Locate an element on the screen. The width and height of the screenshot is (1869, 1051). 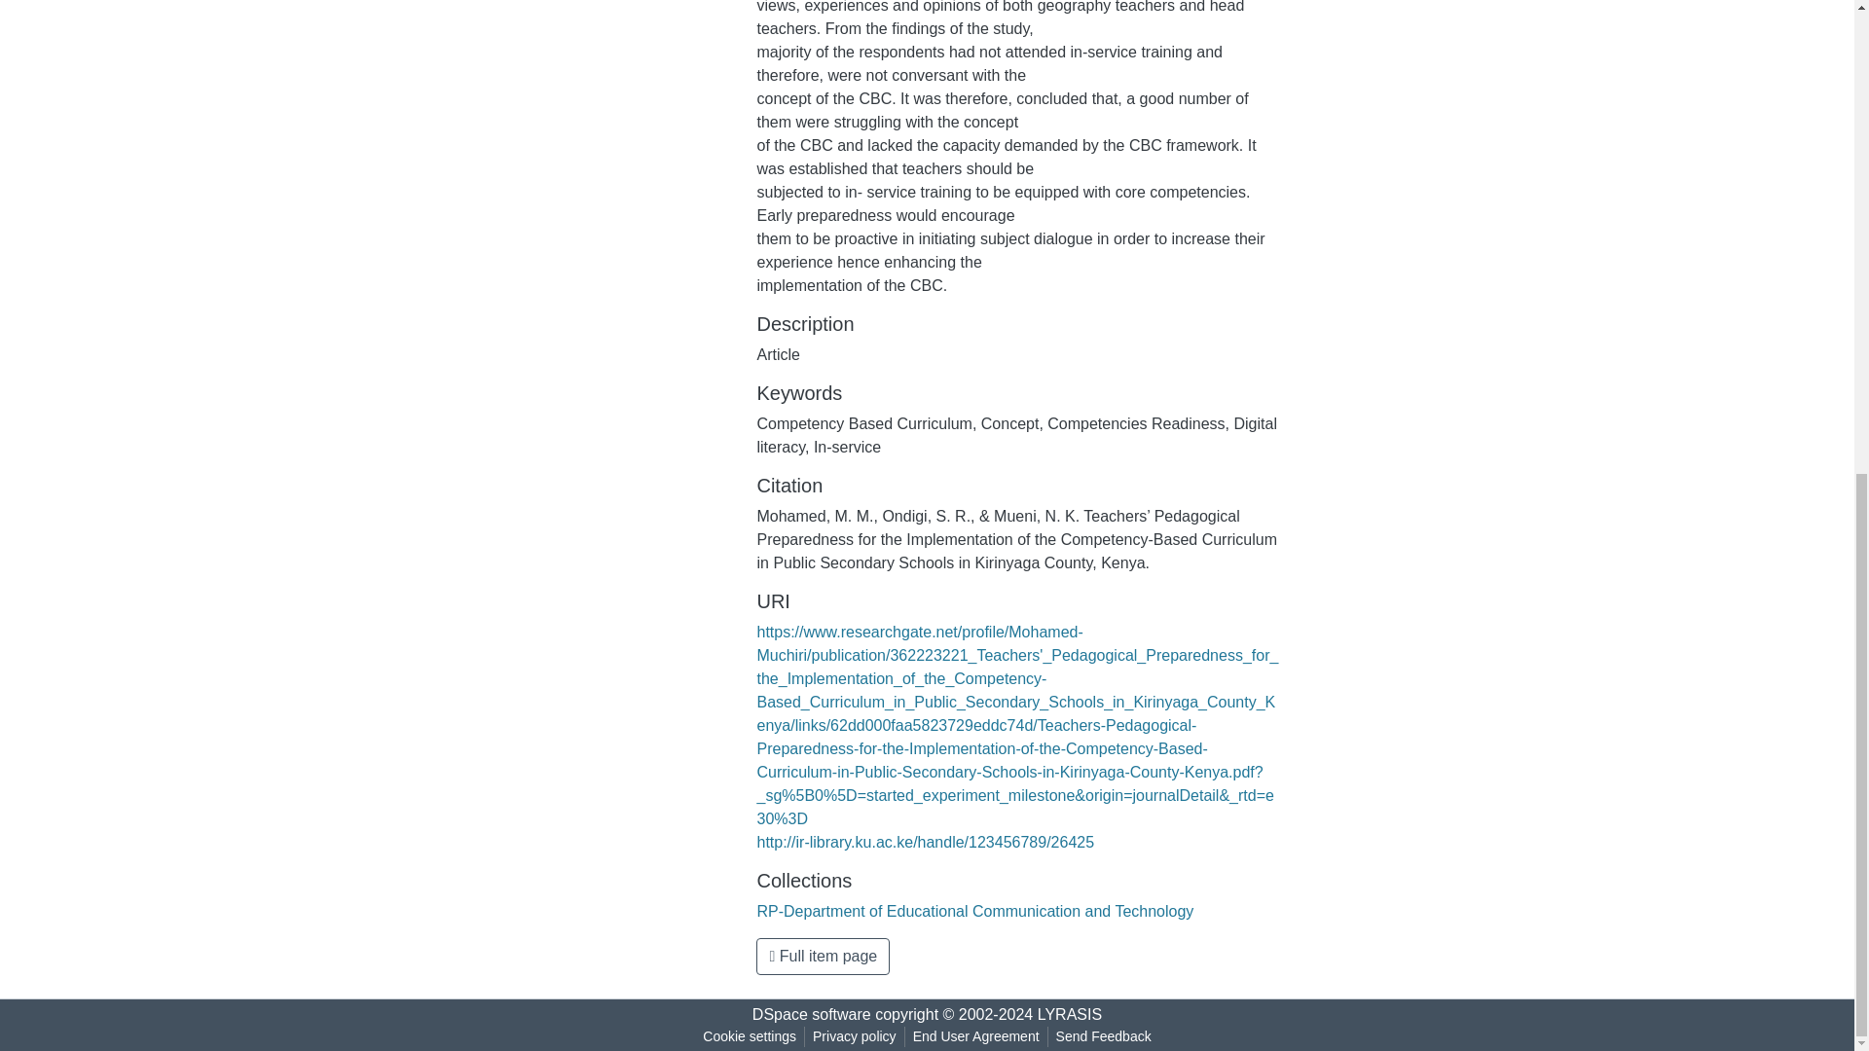
End User Agreement is located at coordinates (975, 1036).